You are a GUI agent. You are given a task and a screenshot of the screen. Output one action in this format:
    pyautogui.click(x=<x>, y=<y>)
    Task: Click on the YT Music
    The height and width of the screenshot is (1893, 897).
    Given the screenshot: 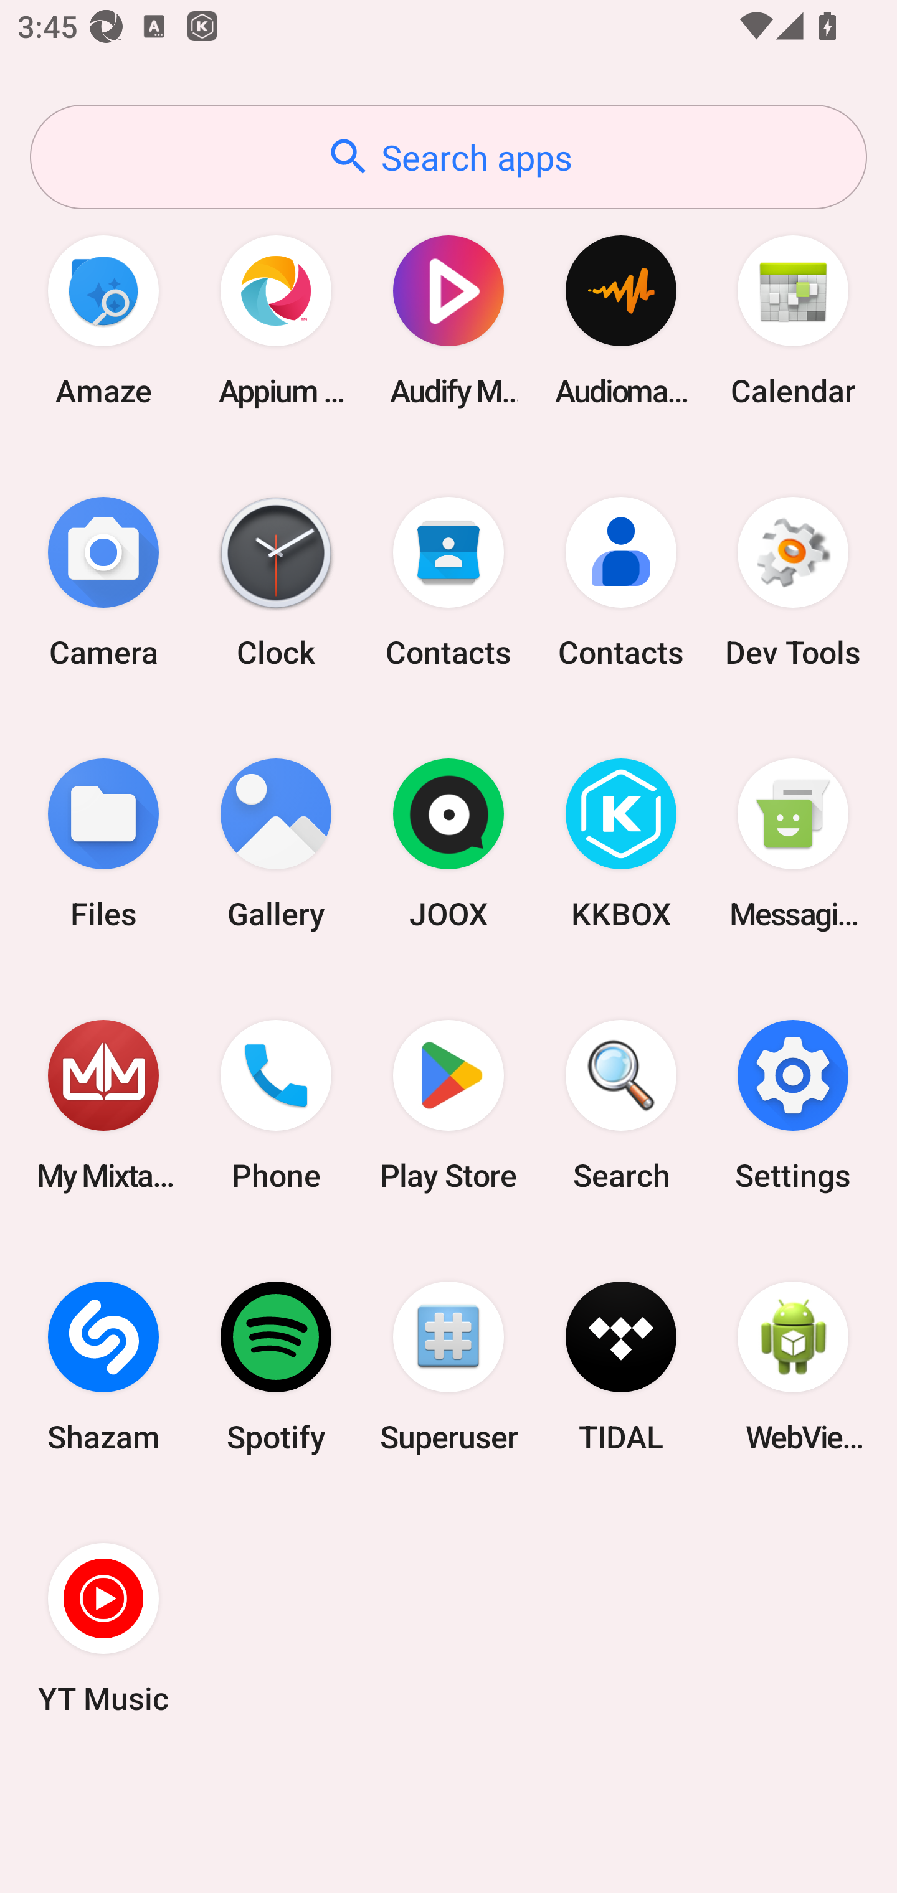 What is the action you would take?
    pyautogui.click(x=103, y=1628)
    